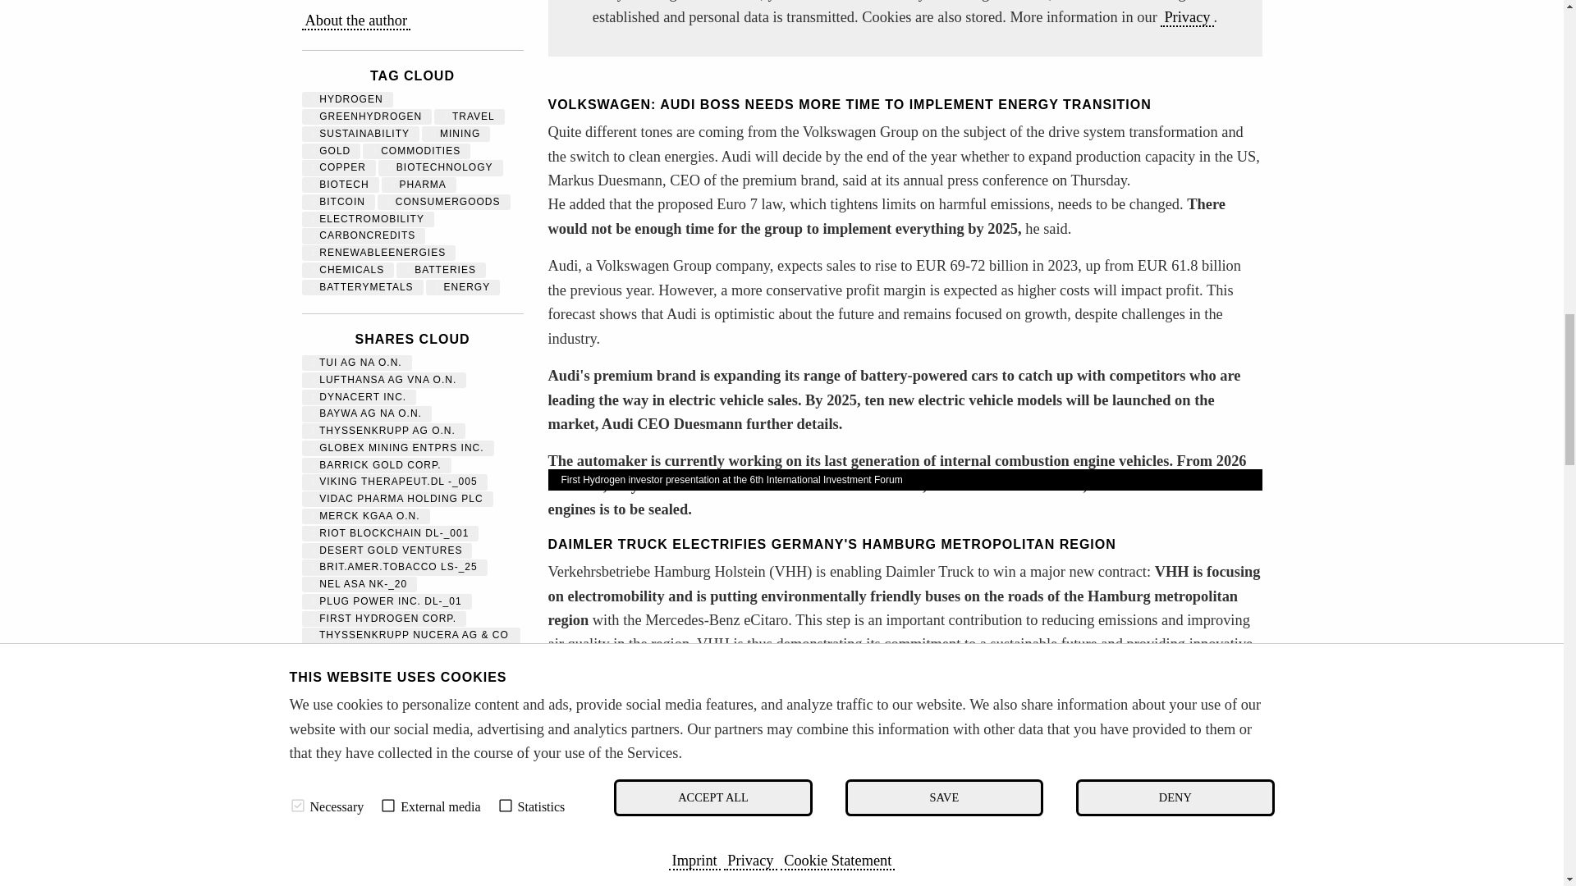  What do you see at coordinates (415, 151) in the screenshot?
I see `COMMODITIES` at bounding box center [415, 151].